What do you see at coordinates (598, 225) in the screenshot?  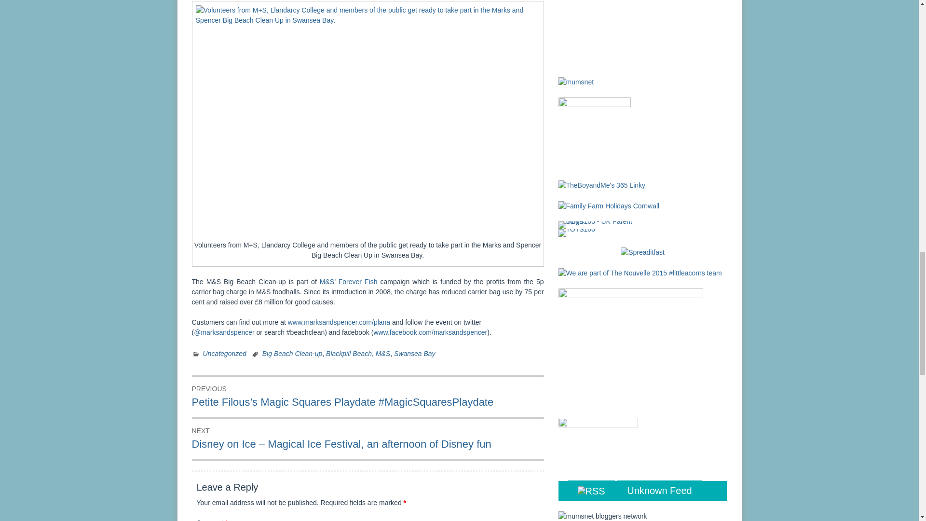 I see `TOTS100 - UK Parent Blogs` at bounding box center [598, 225].